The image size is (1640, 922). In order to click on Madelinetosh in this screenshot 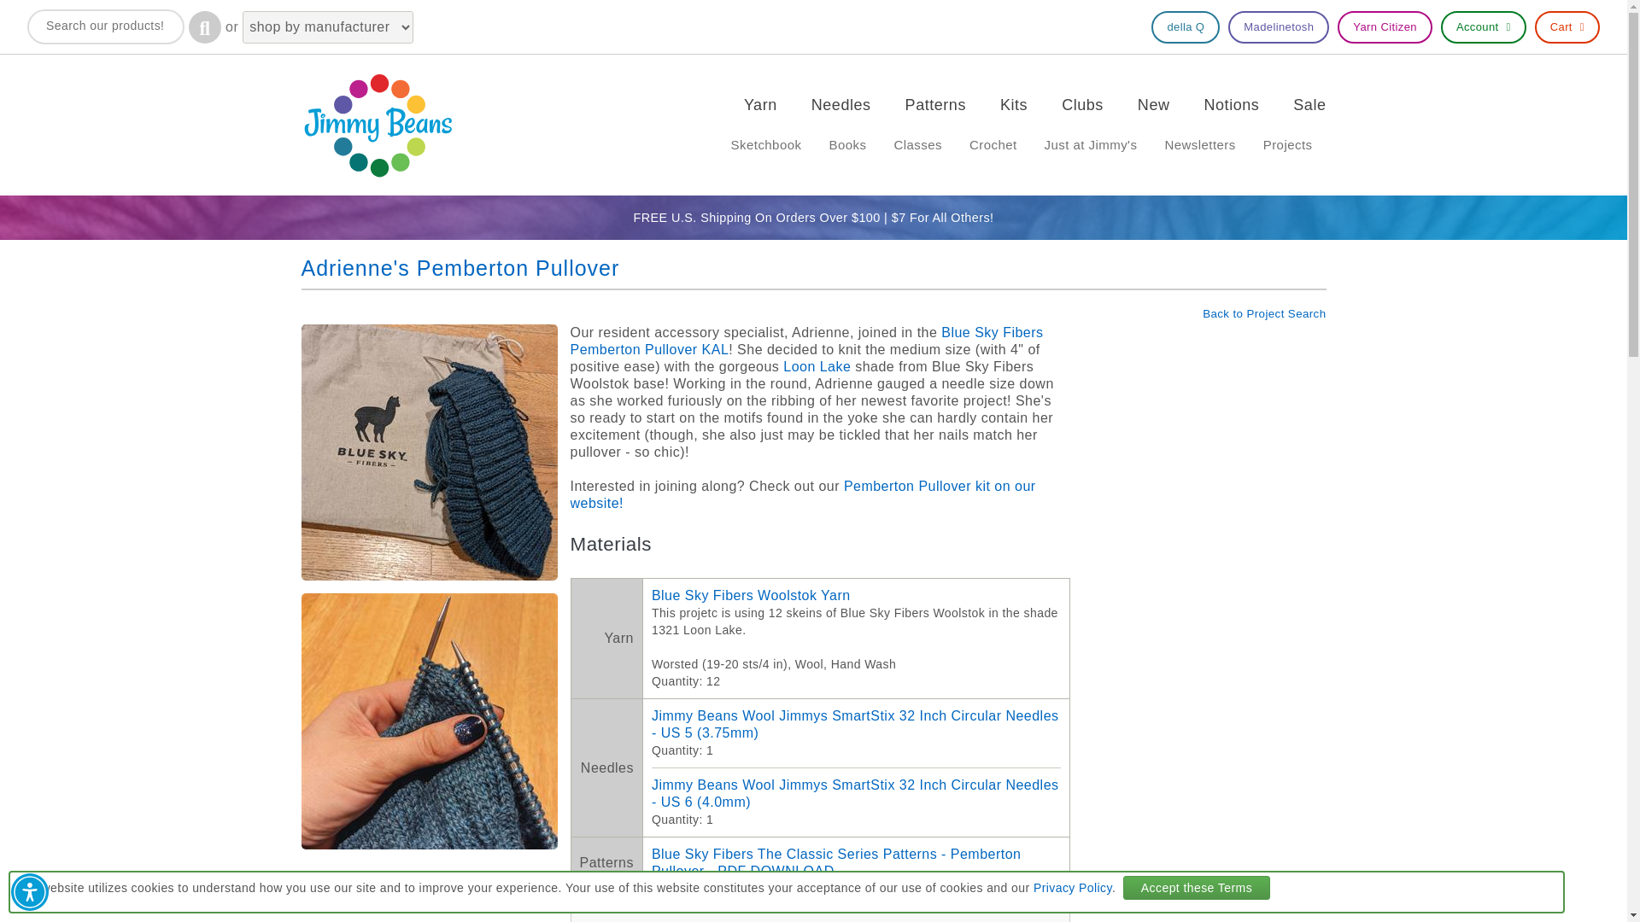, I will do `click(1278, 26)`.